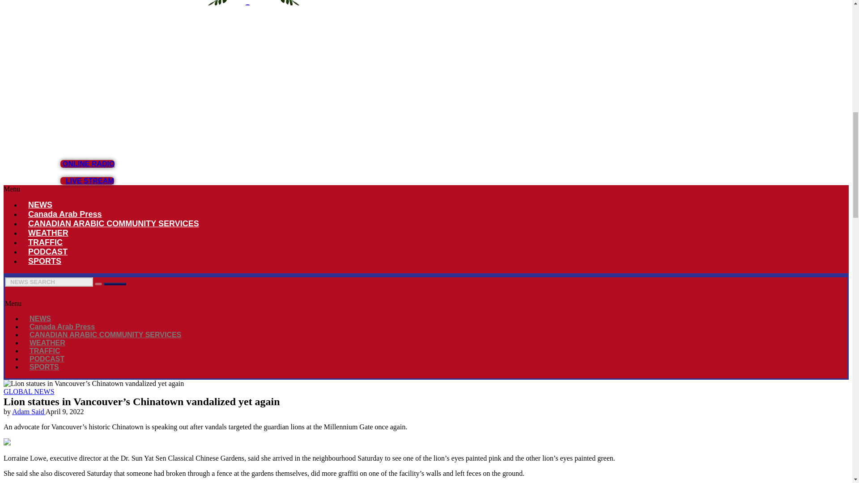 This screenshot has height=483, width=859. Describe the element at coordinates (47, 251) in the screenshot. I see `PODCAST` at that location.